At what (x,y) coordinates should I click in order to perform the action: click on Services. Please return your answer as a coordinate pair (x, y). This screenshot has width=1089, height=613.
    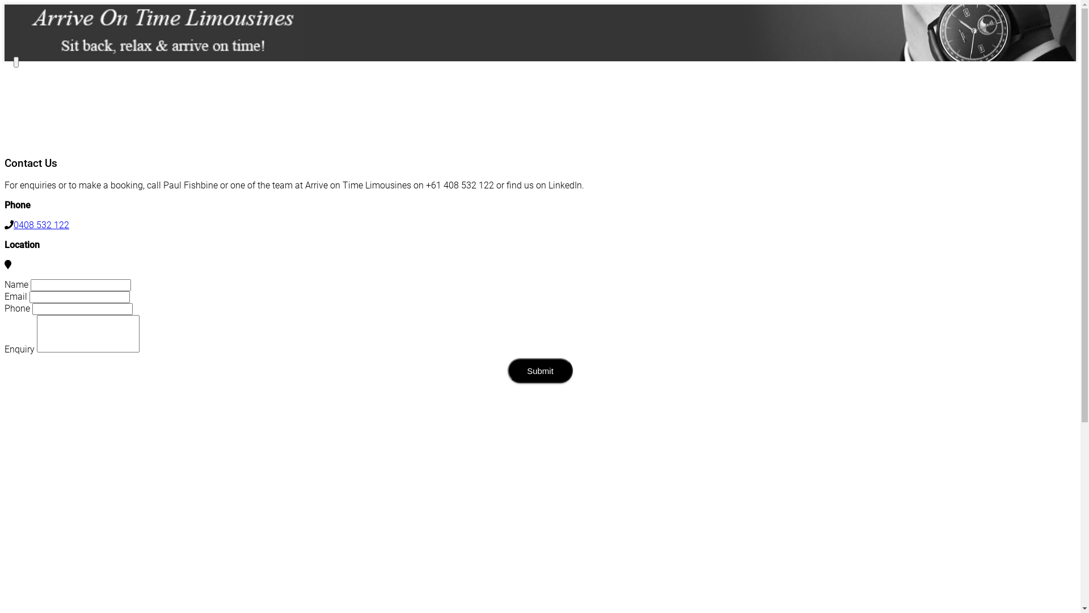
    Looking at the image, I should click on (492, 90).